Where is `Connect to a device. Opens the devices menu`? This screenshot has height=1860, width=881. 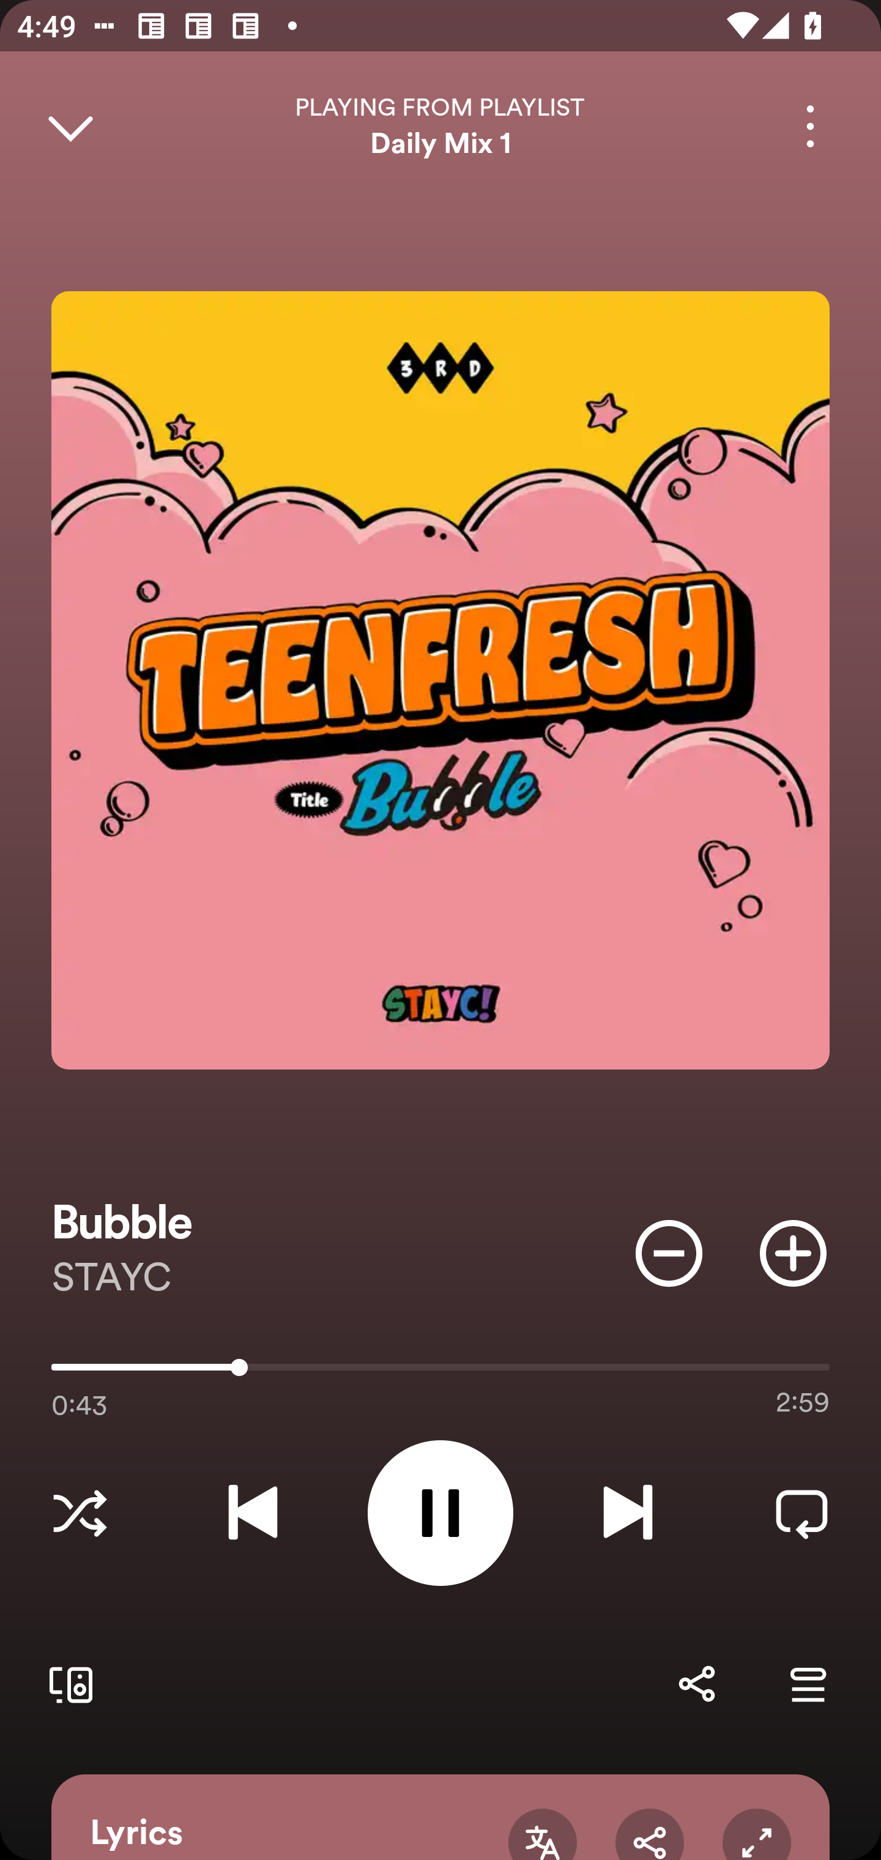 Connect to a device. Opens the devices menu is located at coordinates (66, 1684).